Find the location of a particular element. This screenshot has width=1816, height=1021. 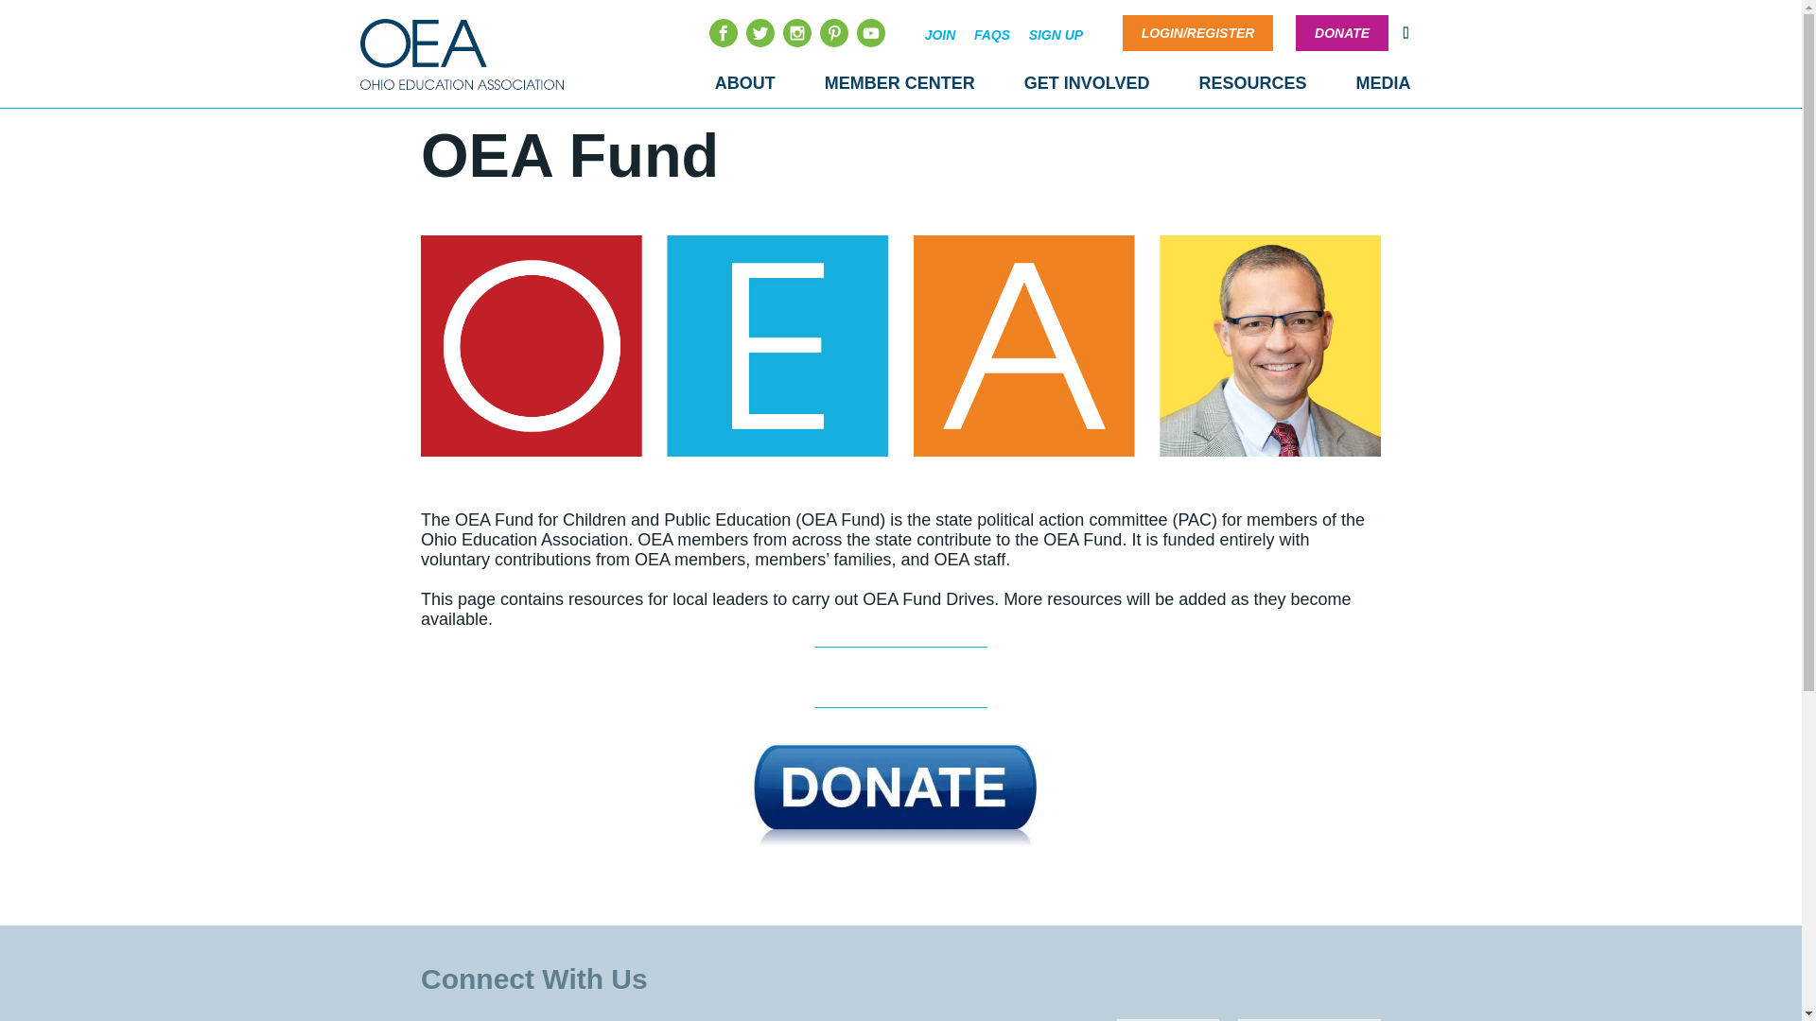

ABOUT is located at coordinates (745, 83).